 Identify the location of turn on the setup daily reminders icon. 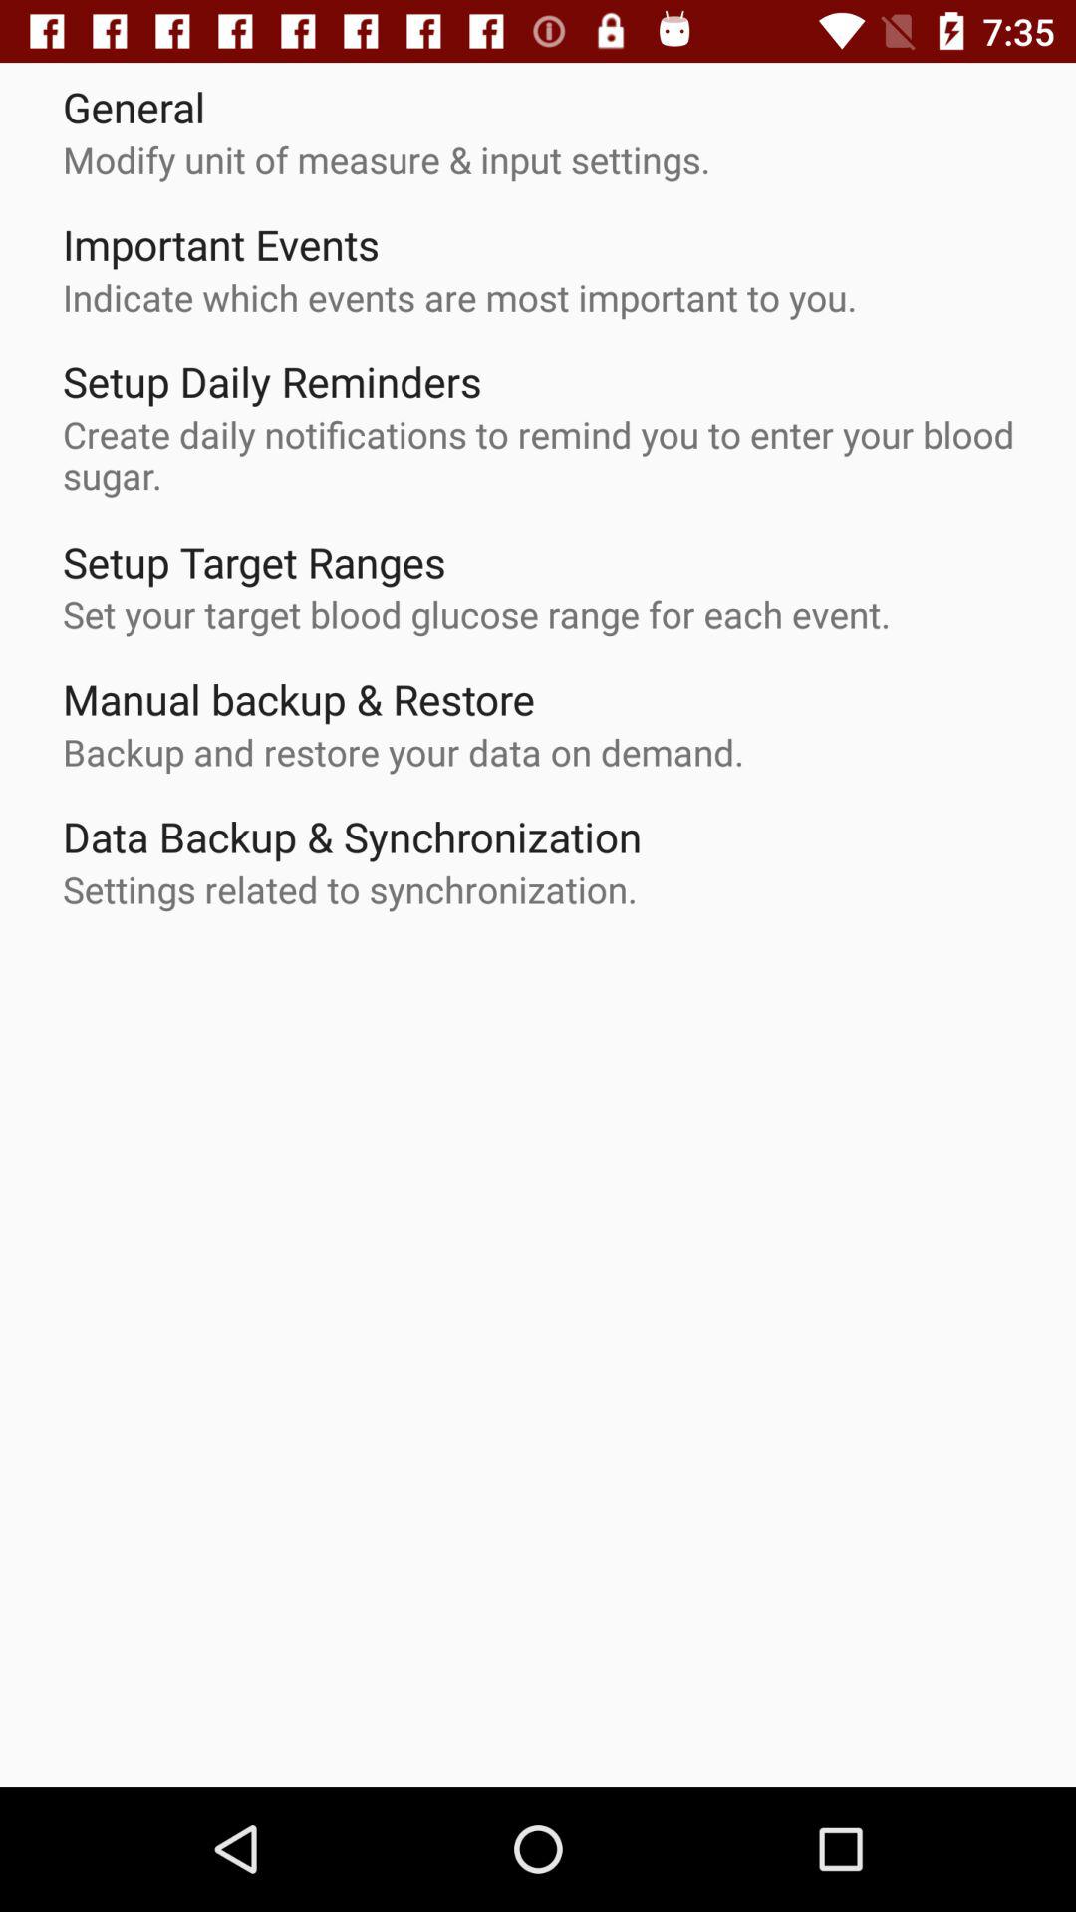
(272, 380).